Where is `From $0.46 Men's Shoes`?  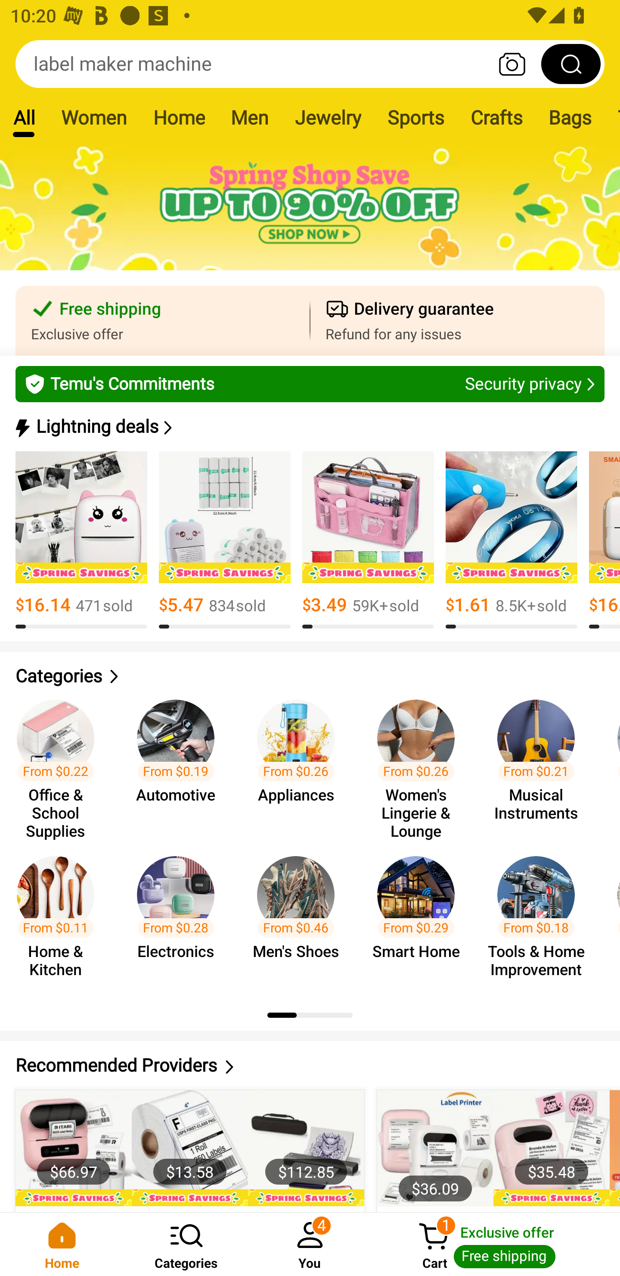 From $0.46 Men's Shoes is located at coordinates (300, 918).